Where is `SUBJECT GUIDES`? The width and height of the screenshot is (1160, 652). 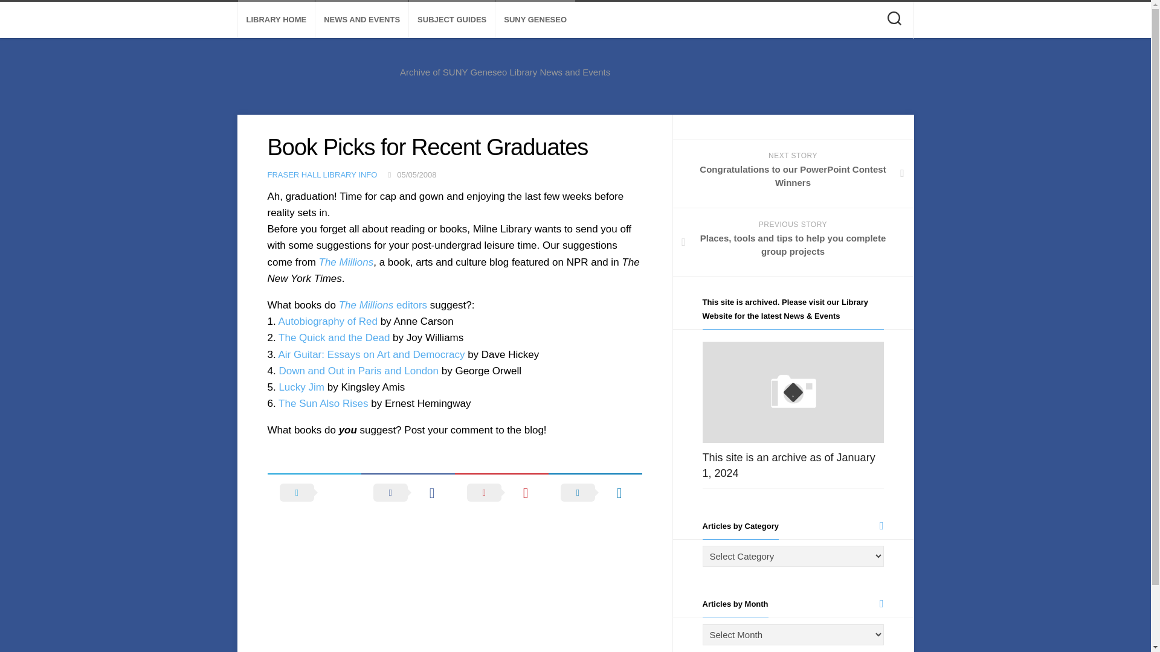
SUBJECT GUIDES is located at coordinates (452, 19).